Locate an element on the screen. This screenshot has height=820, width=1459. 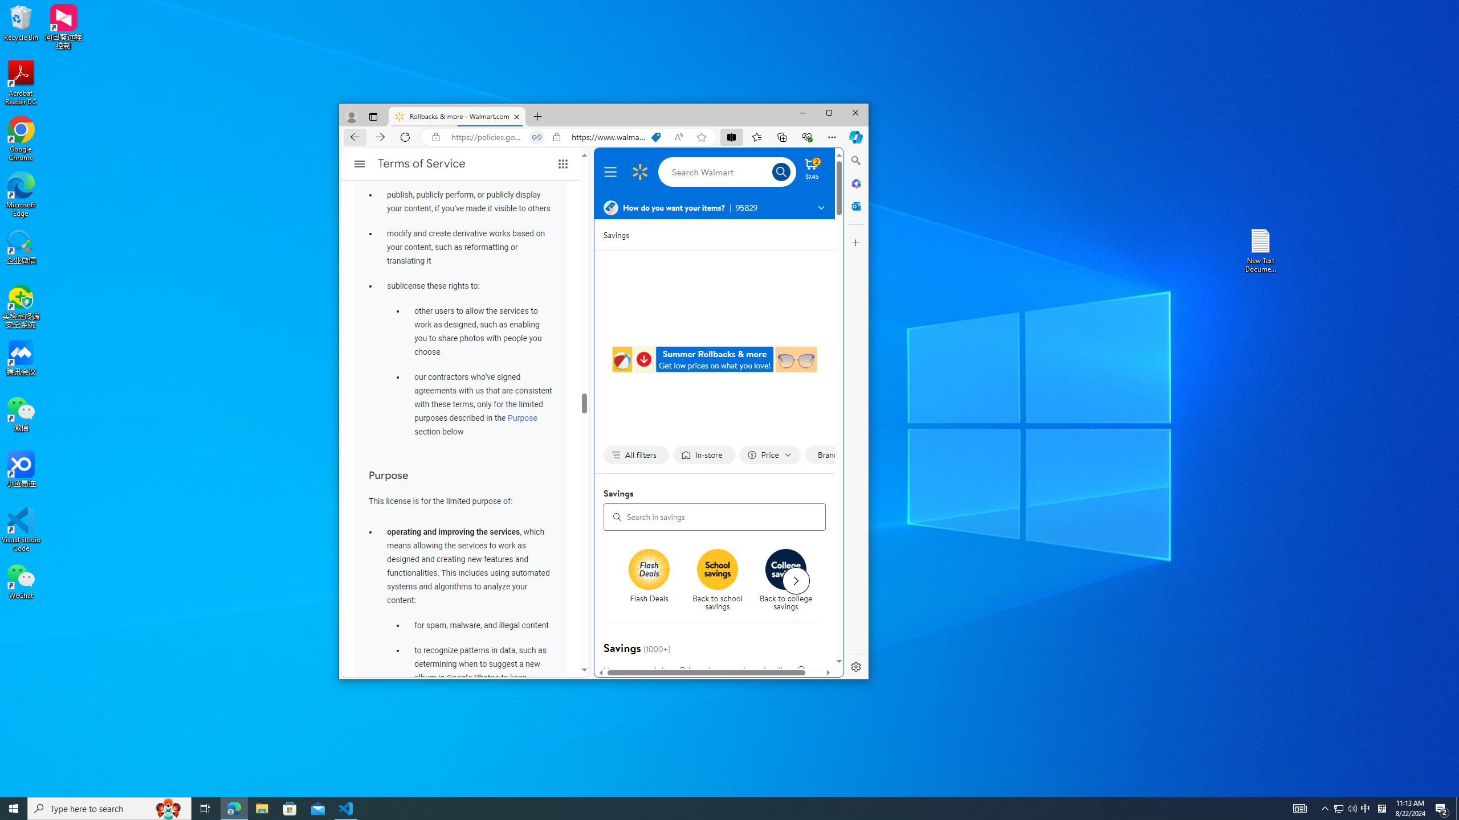
Microsoft Store is located at coordinates (290, 809).